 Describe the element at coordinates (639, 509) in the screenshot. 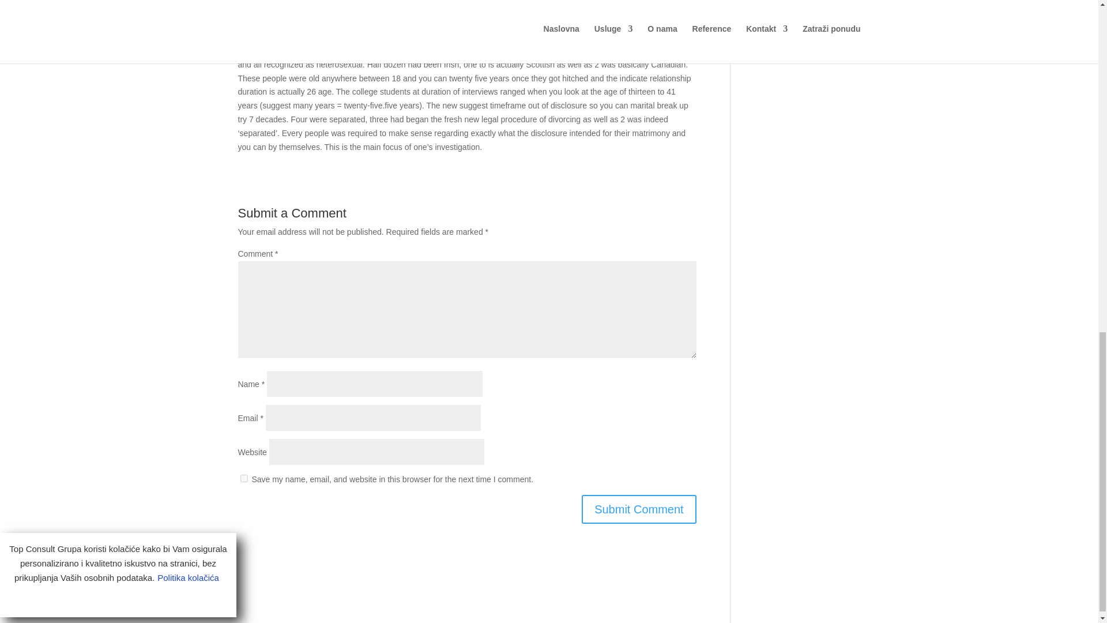

I see `Submit Comment` at that location.